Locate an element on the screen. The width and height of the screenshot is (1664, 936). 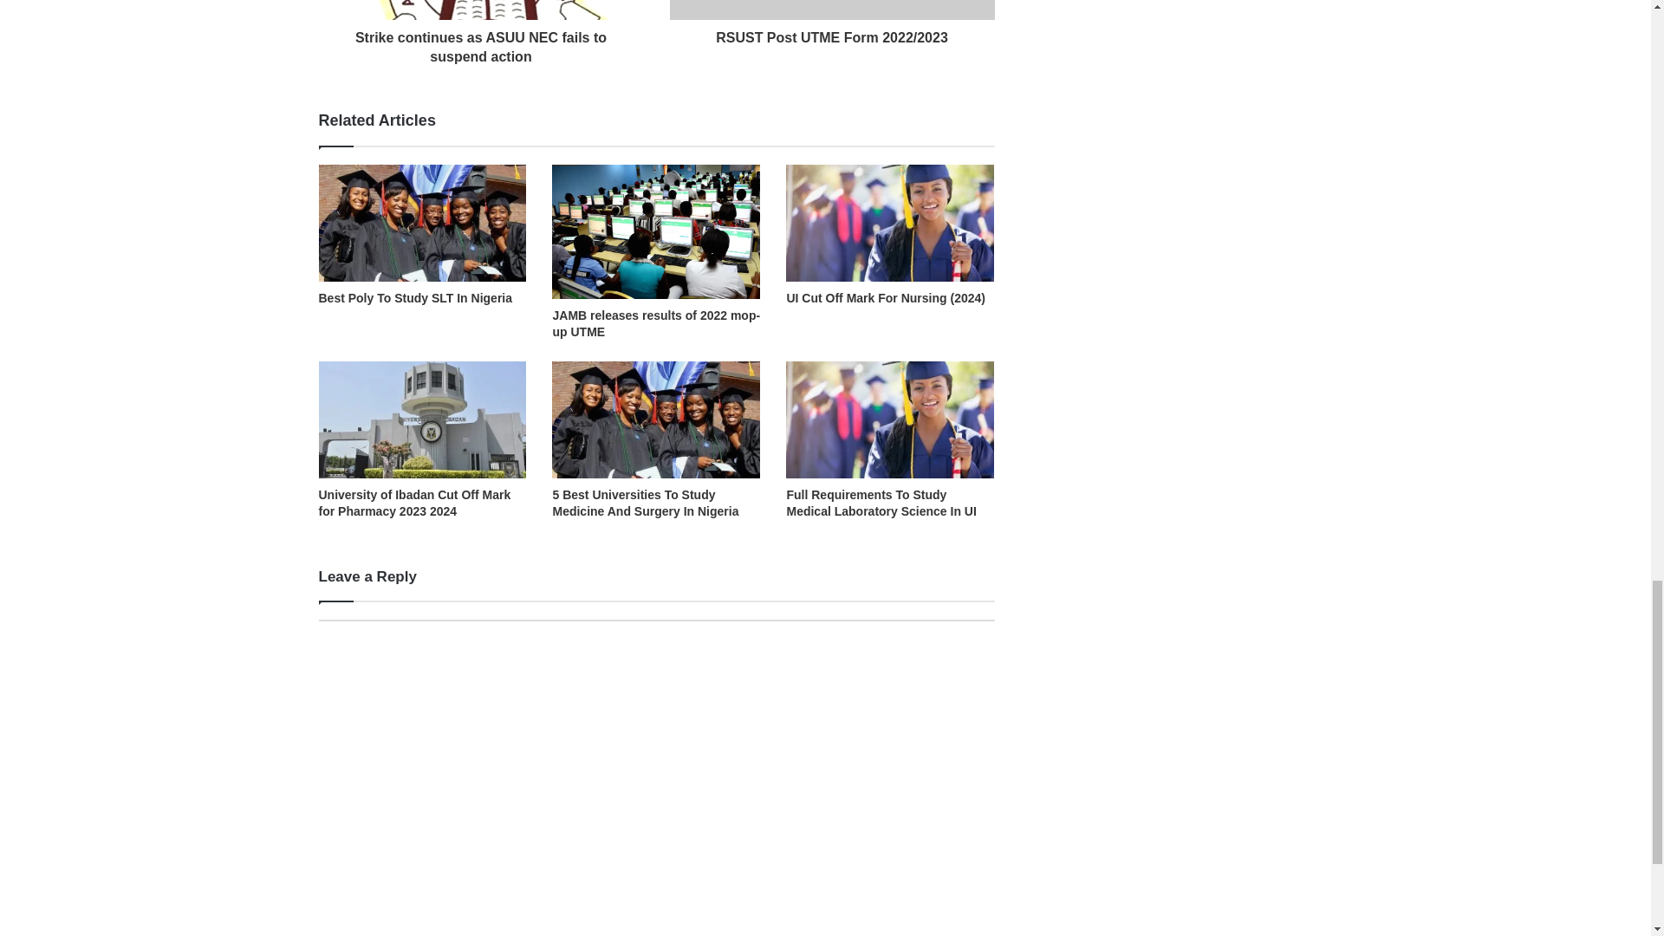
Strike continues as ASUU NEC fails to suspend action is located at coordinates (482, 42).